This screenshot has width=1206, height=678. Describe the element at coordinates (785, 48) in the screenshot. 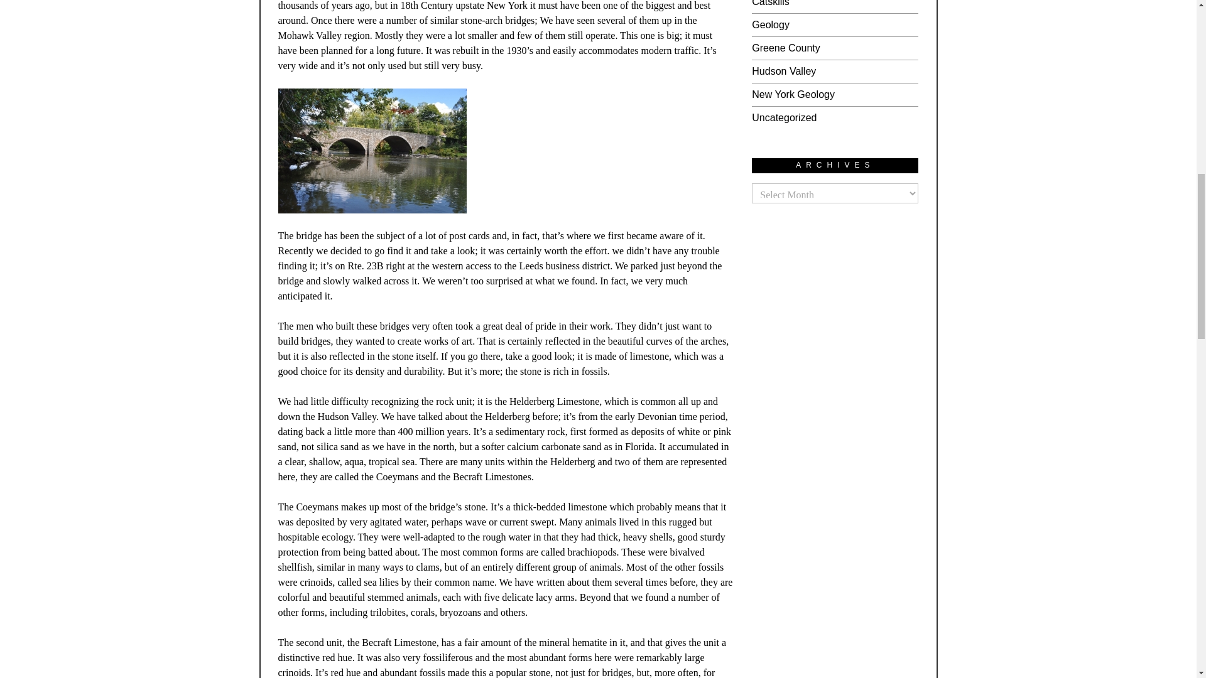

I see `Greene County` at that location.